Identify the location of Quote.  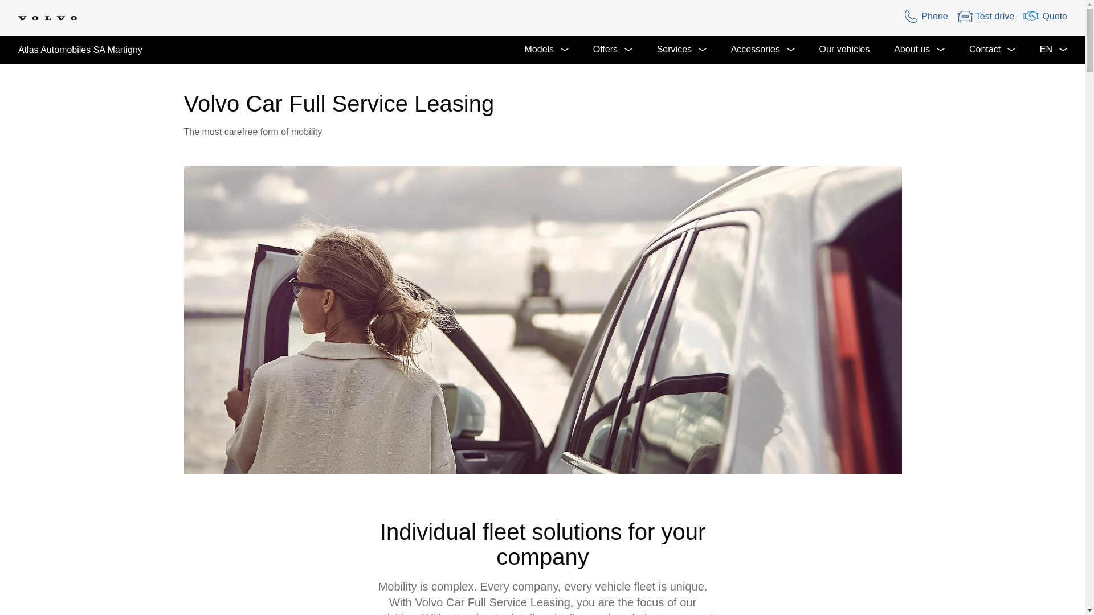
(1045, 16).